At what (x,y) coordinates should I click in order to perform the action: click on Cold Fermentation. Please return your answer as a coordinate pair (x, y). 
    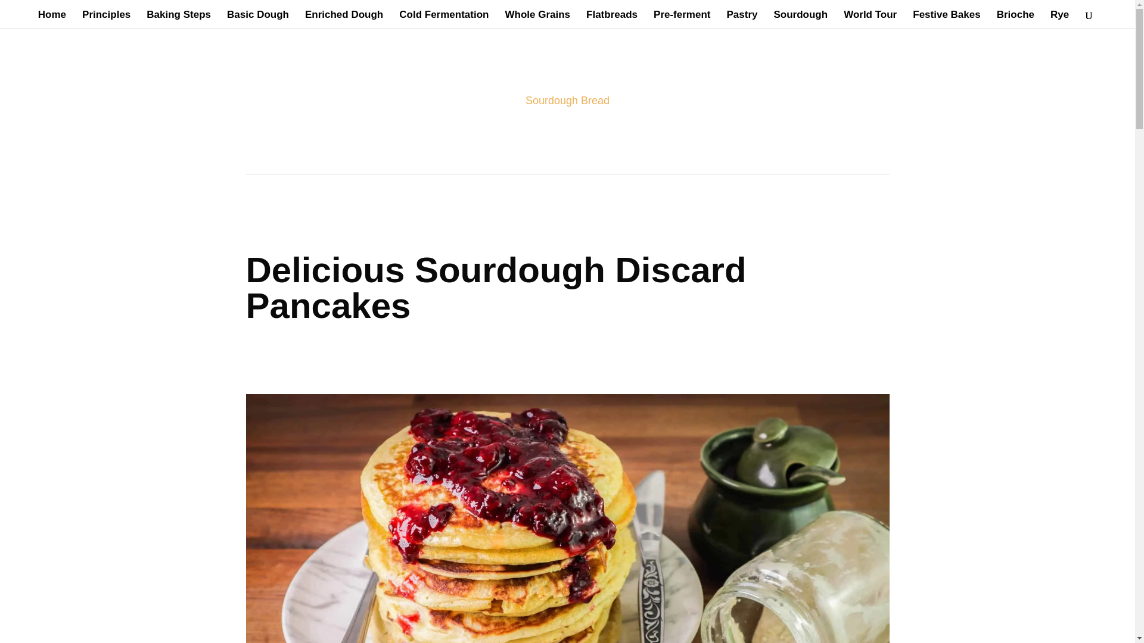
    Looking at the image, I should click on (443, 19).